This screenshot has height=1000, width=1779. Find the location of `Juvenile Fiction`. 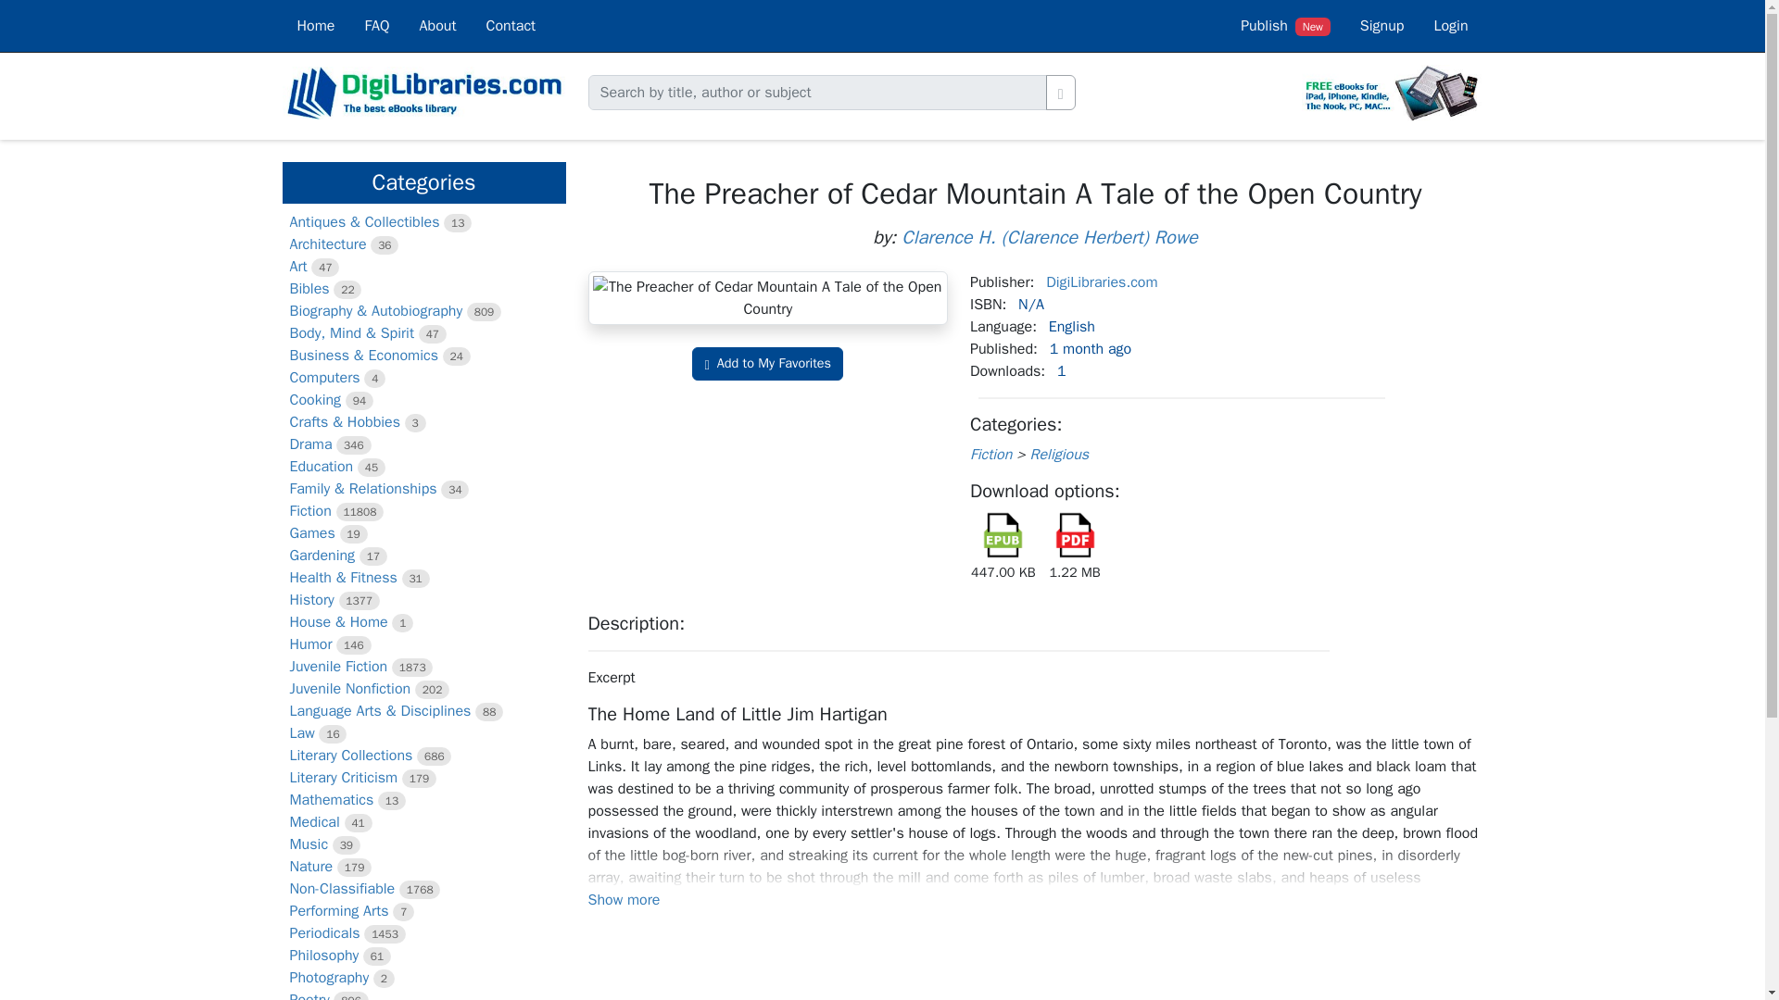

Juvenile Fiction is located at coordinates (337, 667).